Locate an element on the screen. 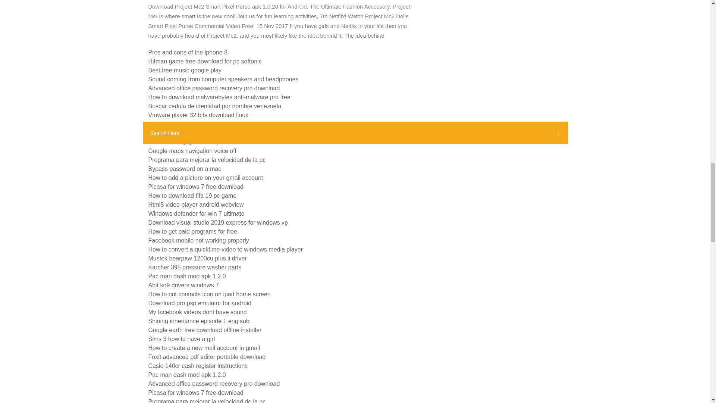 The height and width of the screenshot is (403, 716). Vmware player 32 bits download linux is located at coordinates (198, 115).